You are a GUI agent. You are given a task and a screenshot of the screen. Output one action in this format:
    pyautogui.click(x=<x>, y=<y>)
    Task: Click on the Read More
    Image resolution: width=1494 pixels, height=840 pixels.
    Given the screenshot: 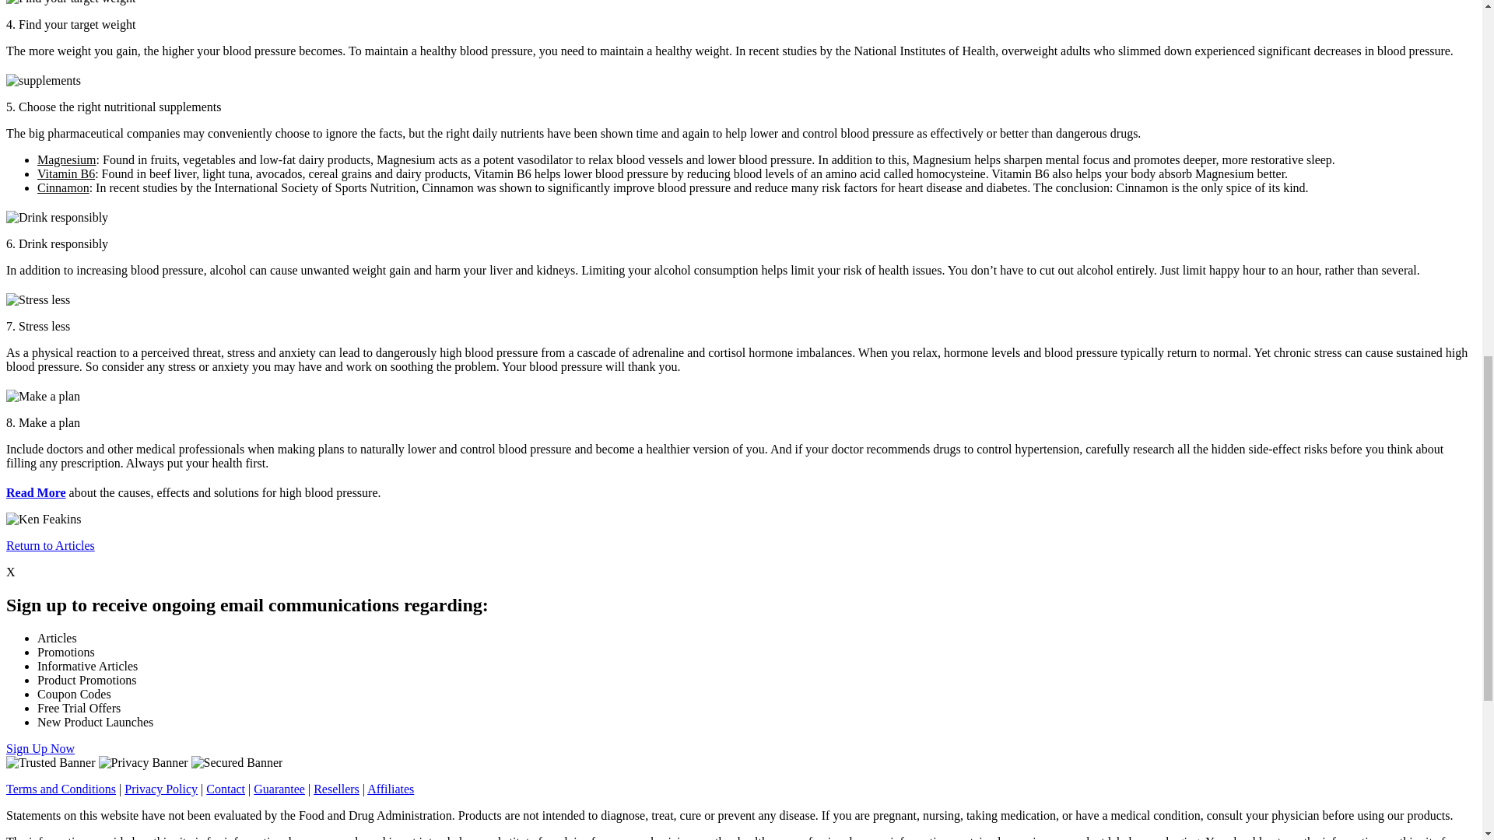 What is the action you would take?
    pyautogui.click(x=36, y=492)
    